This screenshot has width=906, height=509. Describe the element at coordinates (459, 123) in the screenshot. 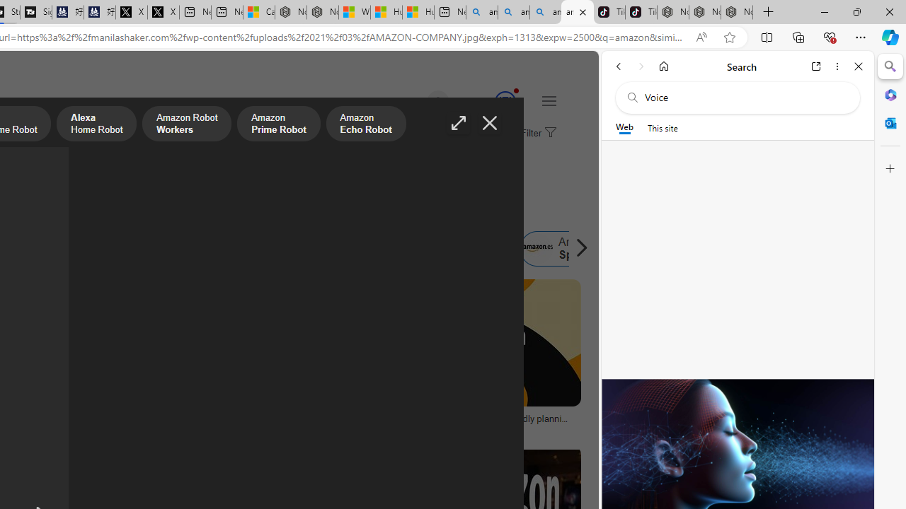

I see `Full screen` at that location.